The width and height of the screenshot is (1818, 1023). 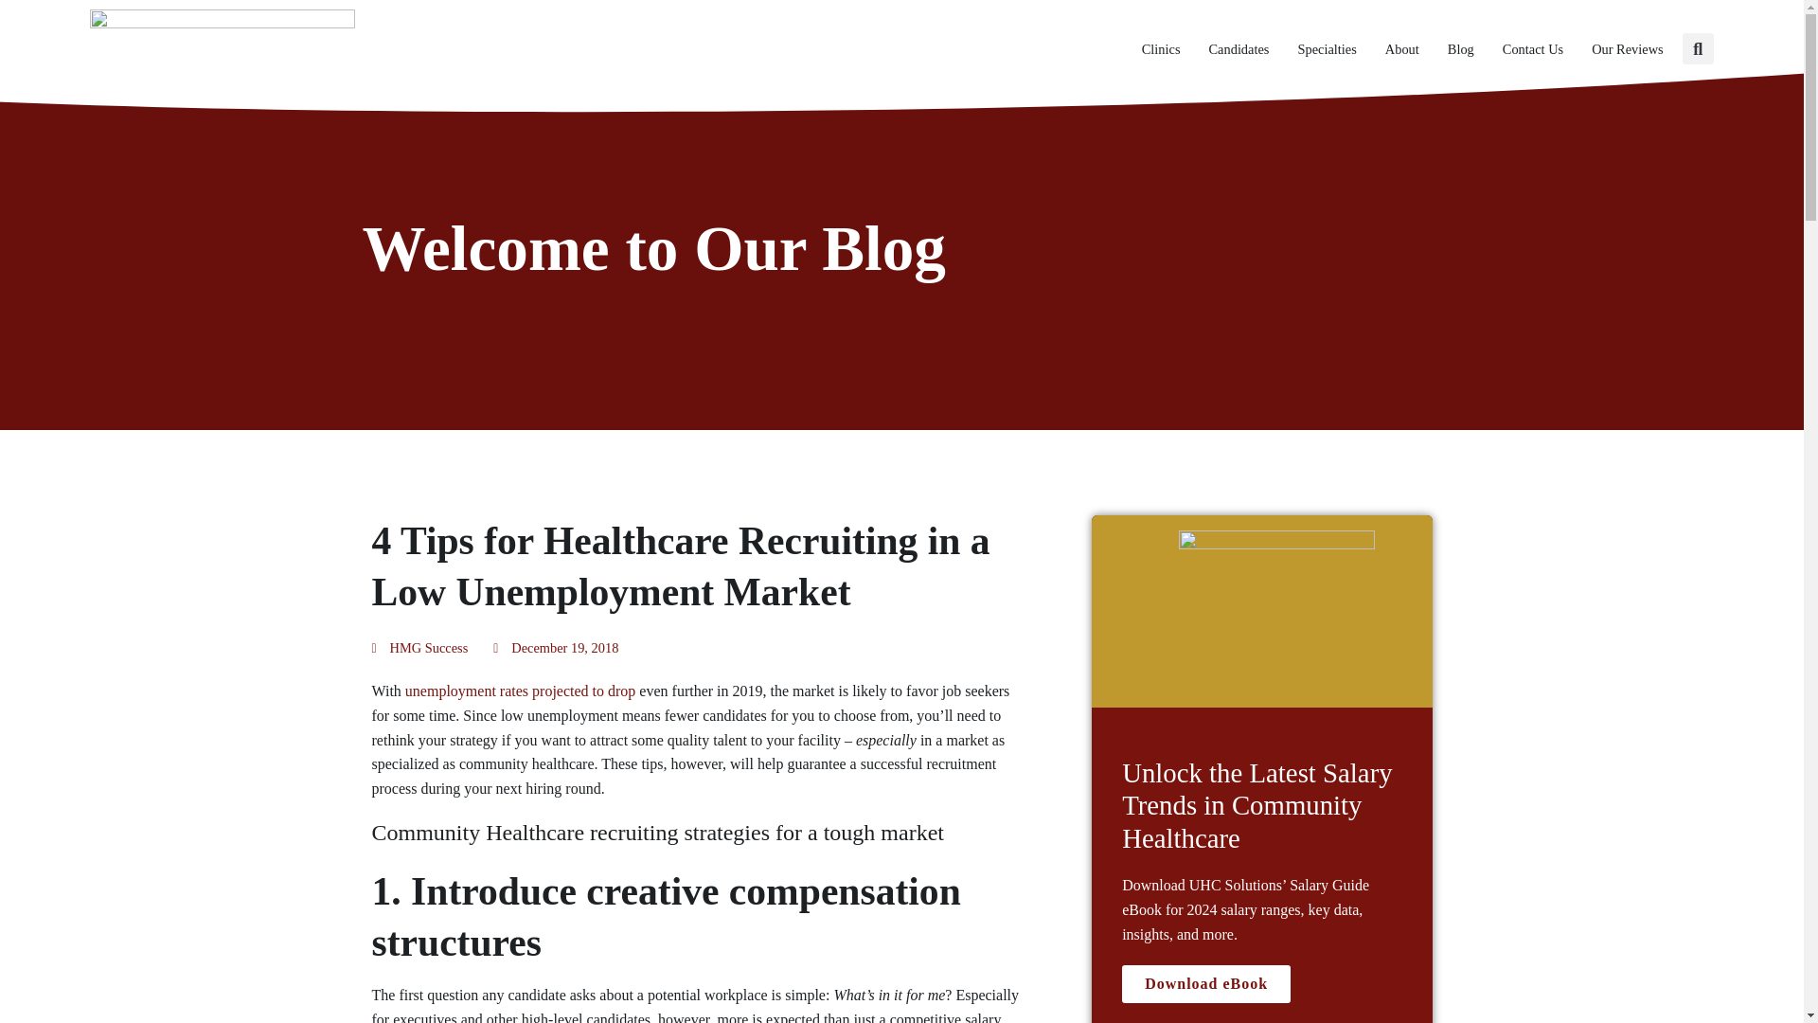 What do you see at coordinates (1327, 49) in the screenshot?
I see `Specialties` at bounding box center [1327, 49].